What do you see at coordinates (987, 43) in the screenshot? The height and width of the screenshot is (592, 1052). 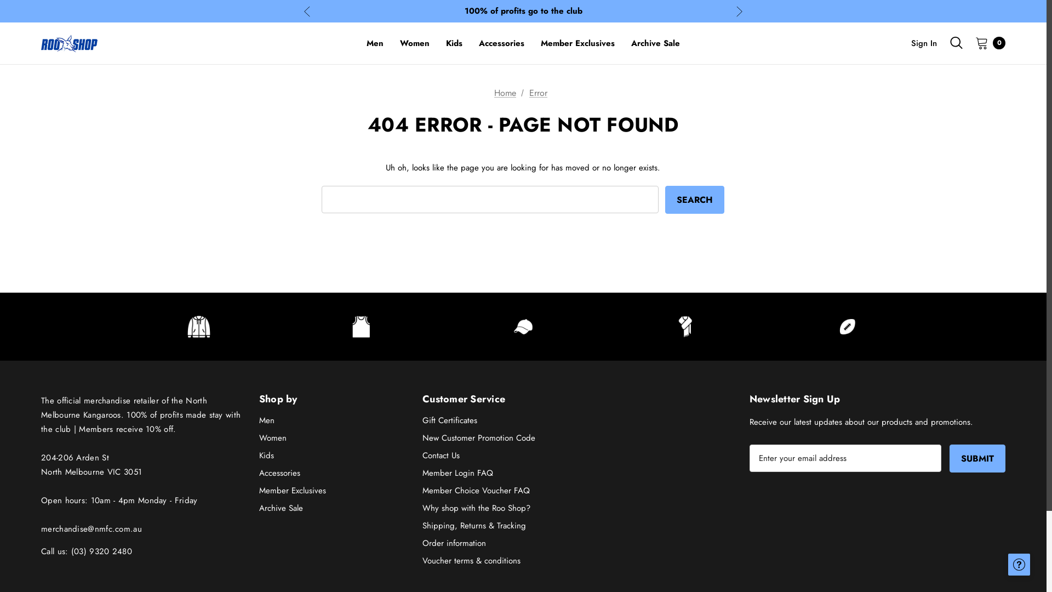 I see `0` at bounding box center [987, 43].